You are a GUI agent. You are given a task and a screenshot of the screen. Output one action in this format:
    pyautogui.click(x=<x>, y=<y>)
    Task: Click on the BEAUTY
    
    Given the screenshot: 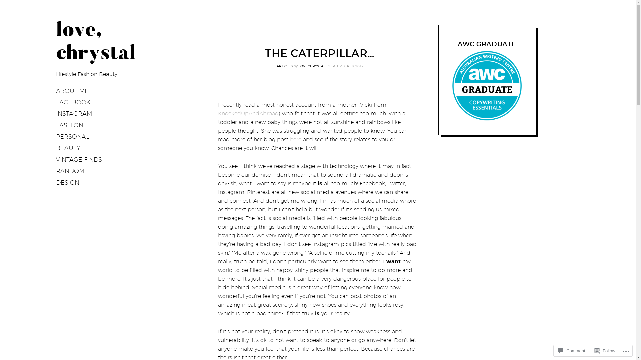 What is the action you would take?
    pyautogui.click(x=68, y=148)
    